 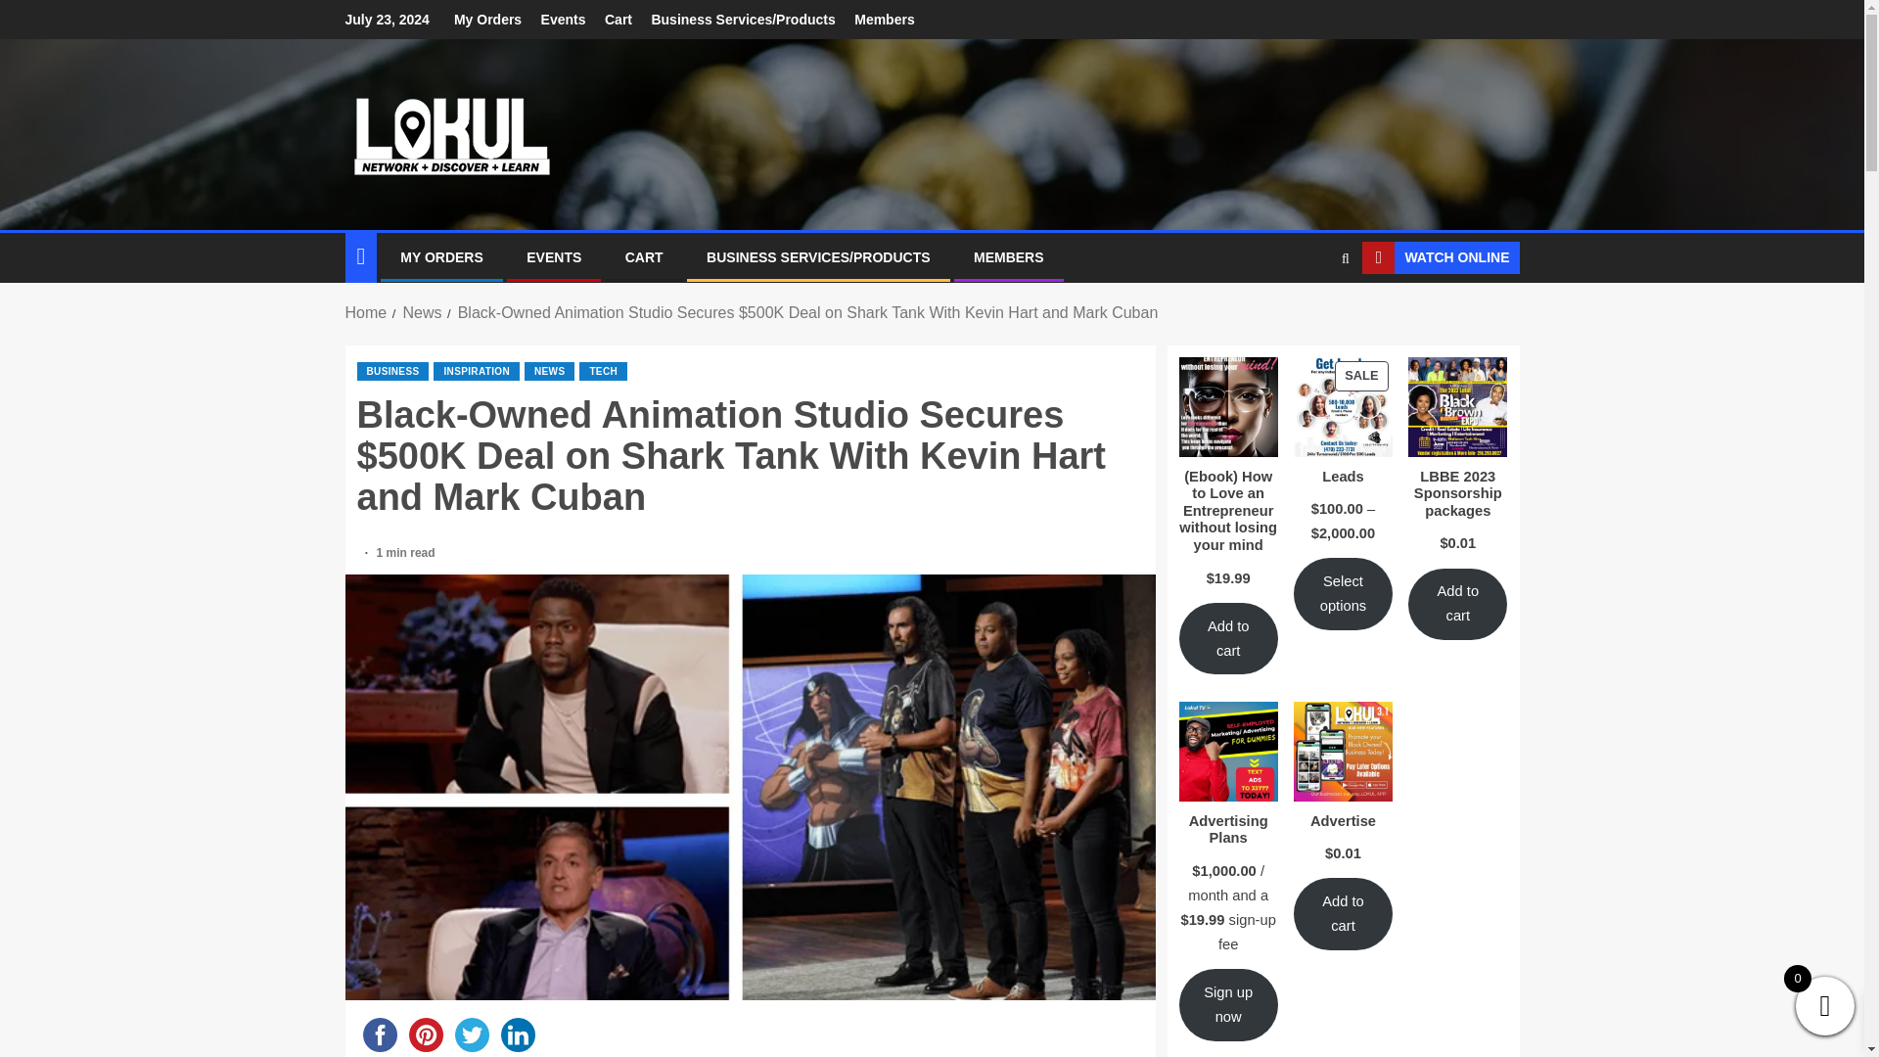 I want to click on twitter, so click(x=471, y=1034).